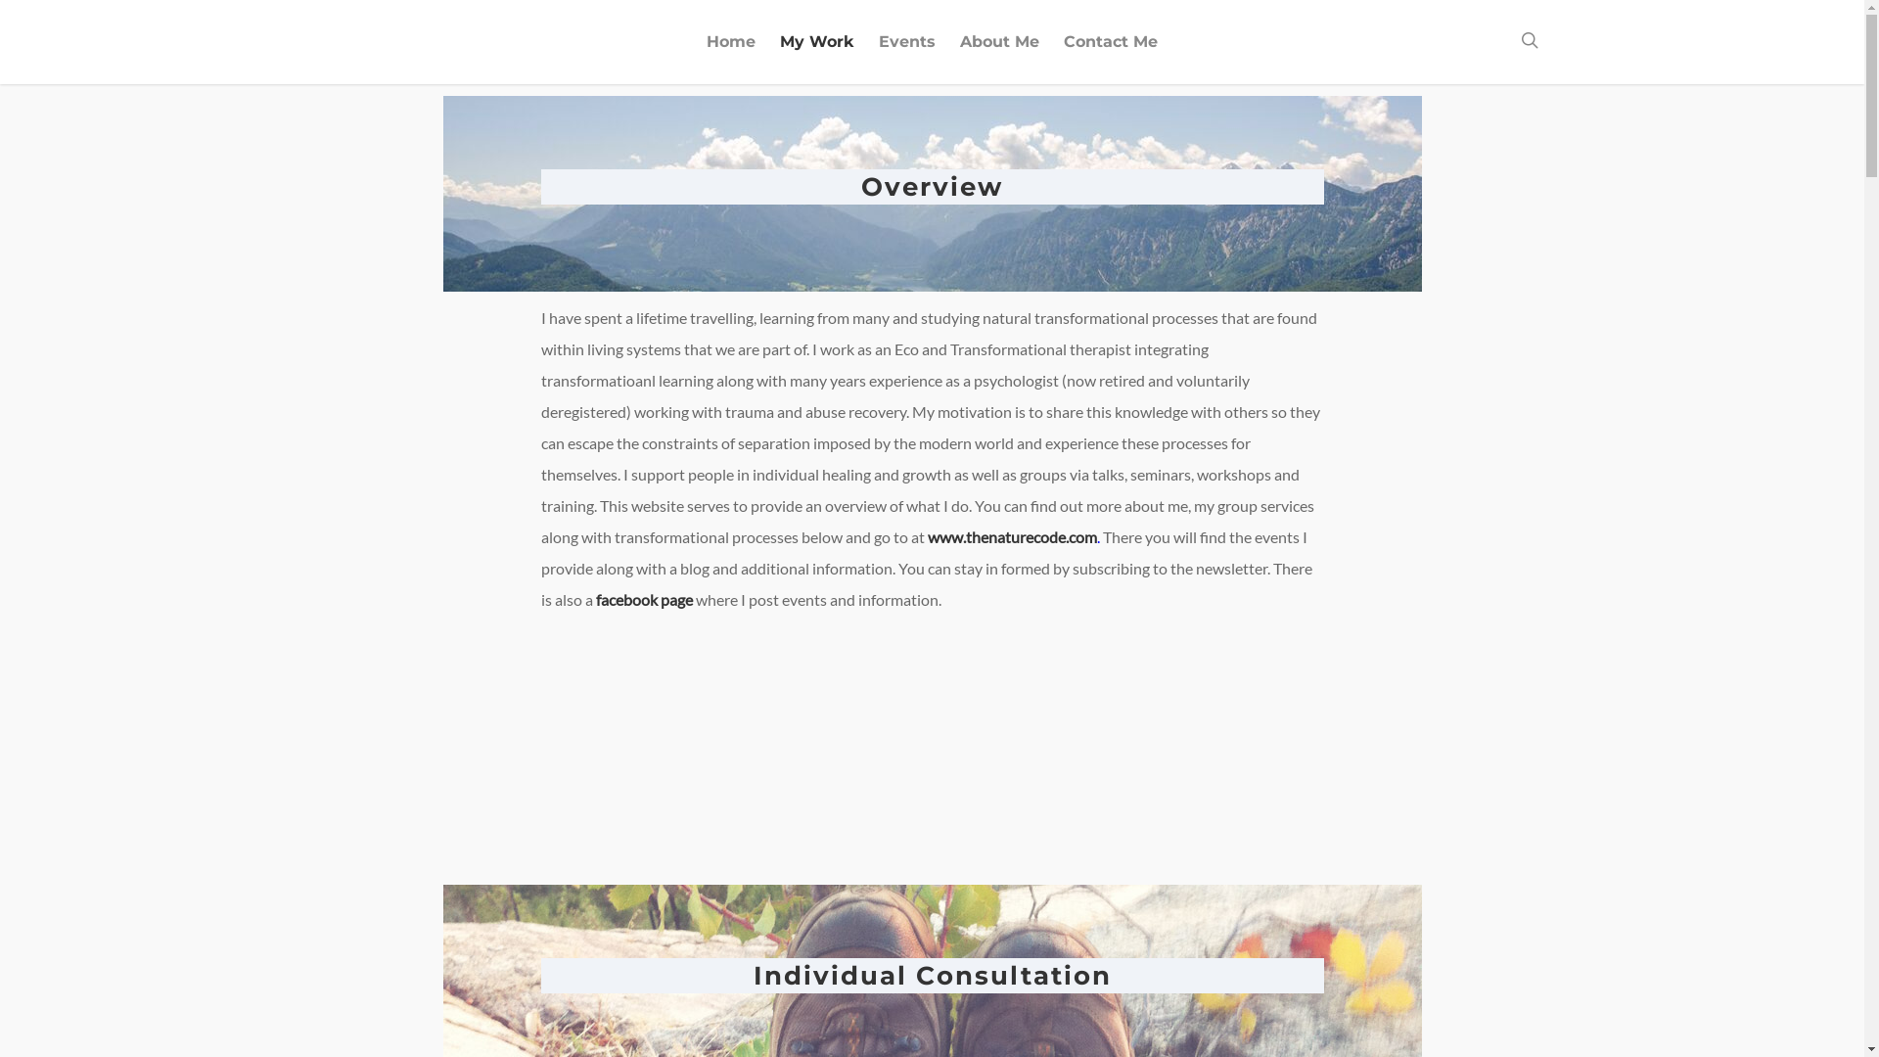  I want to click on Overview, so click(932, 187).